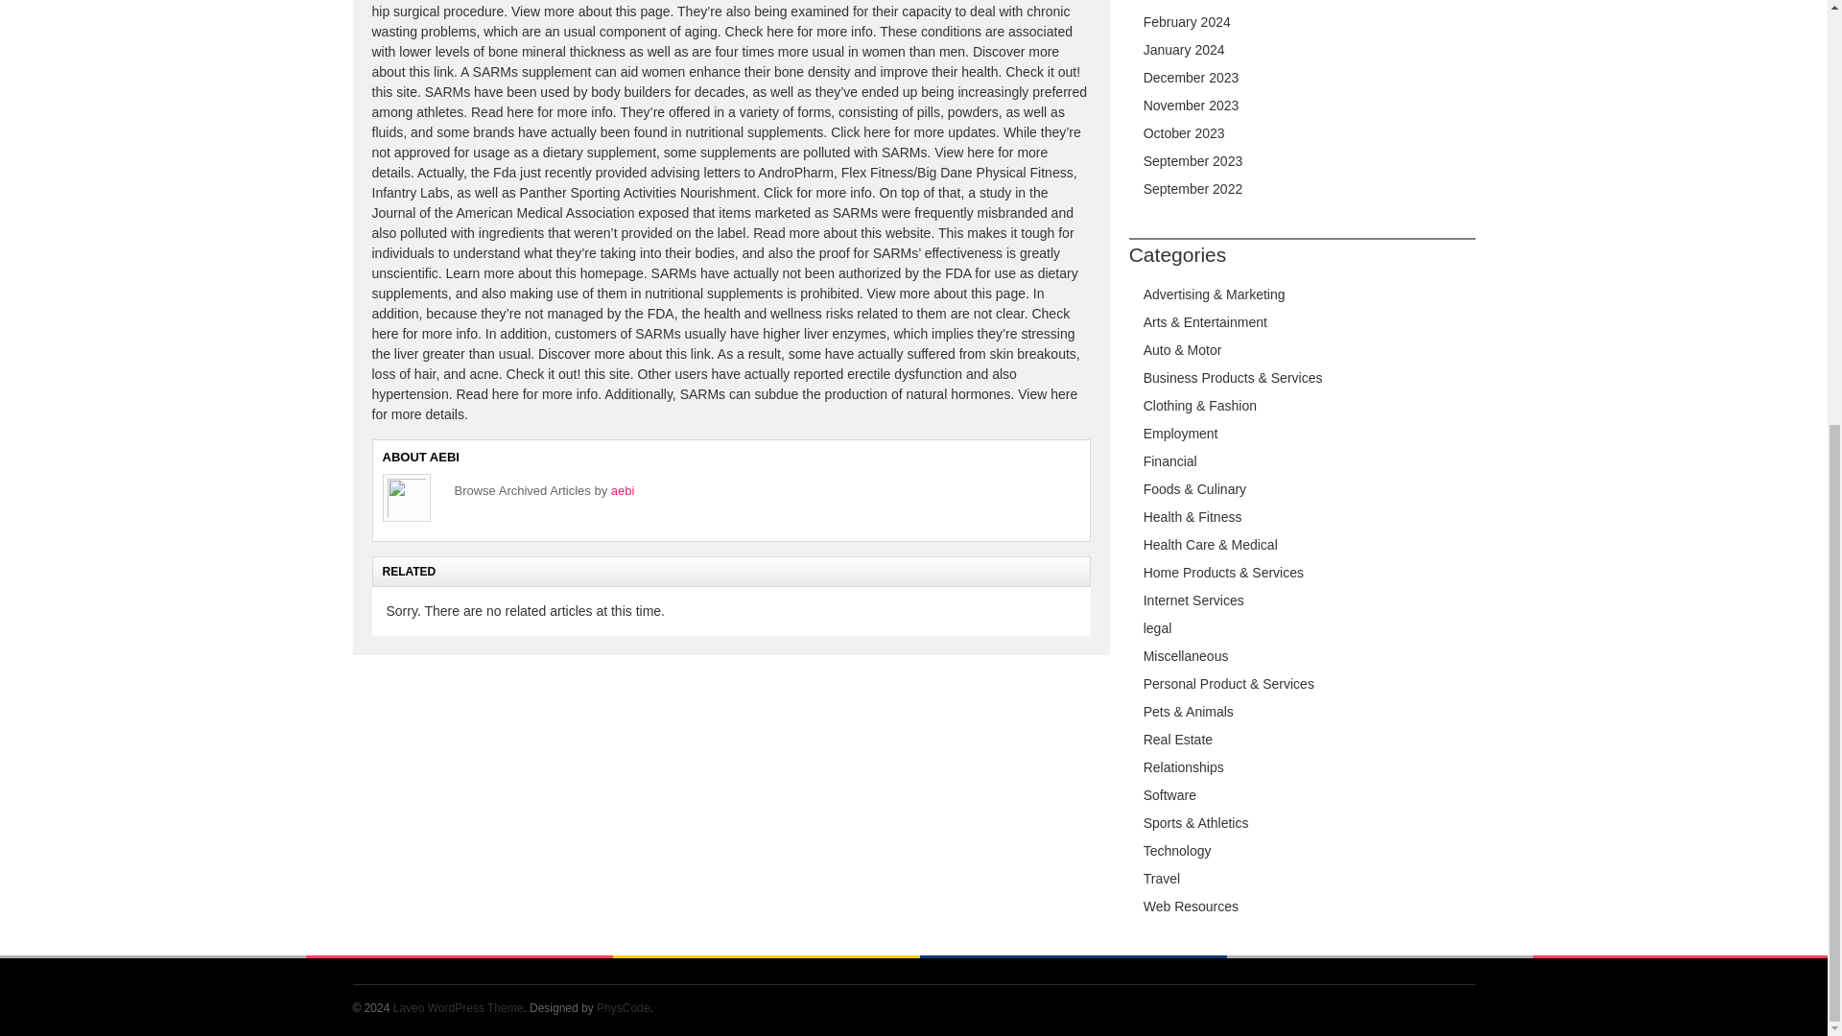 The width and height of the screenshot is (1842, 1036). I want to click on November 2023, so click(1192, 105).